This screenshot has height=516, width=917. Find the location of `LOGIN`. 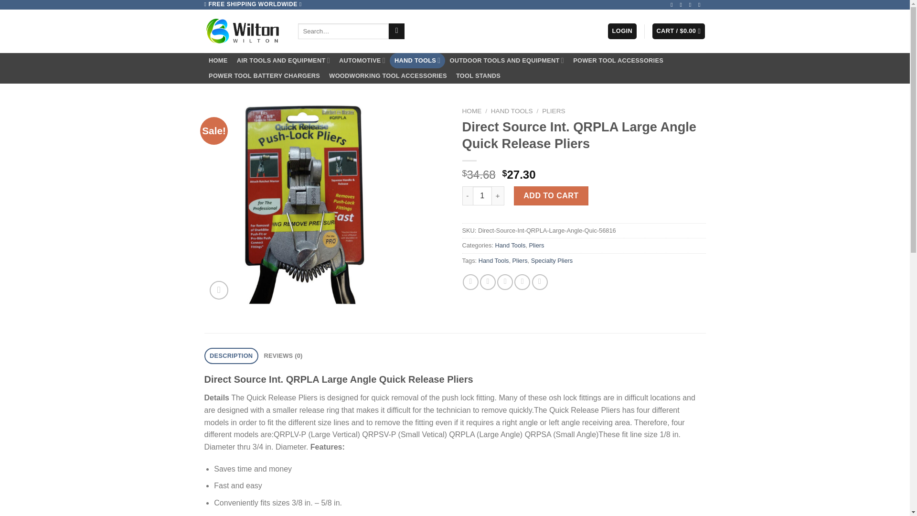

LOGIN is located at coordinates (622, 31).